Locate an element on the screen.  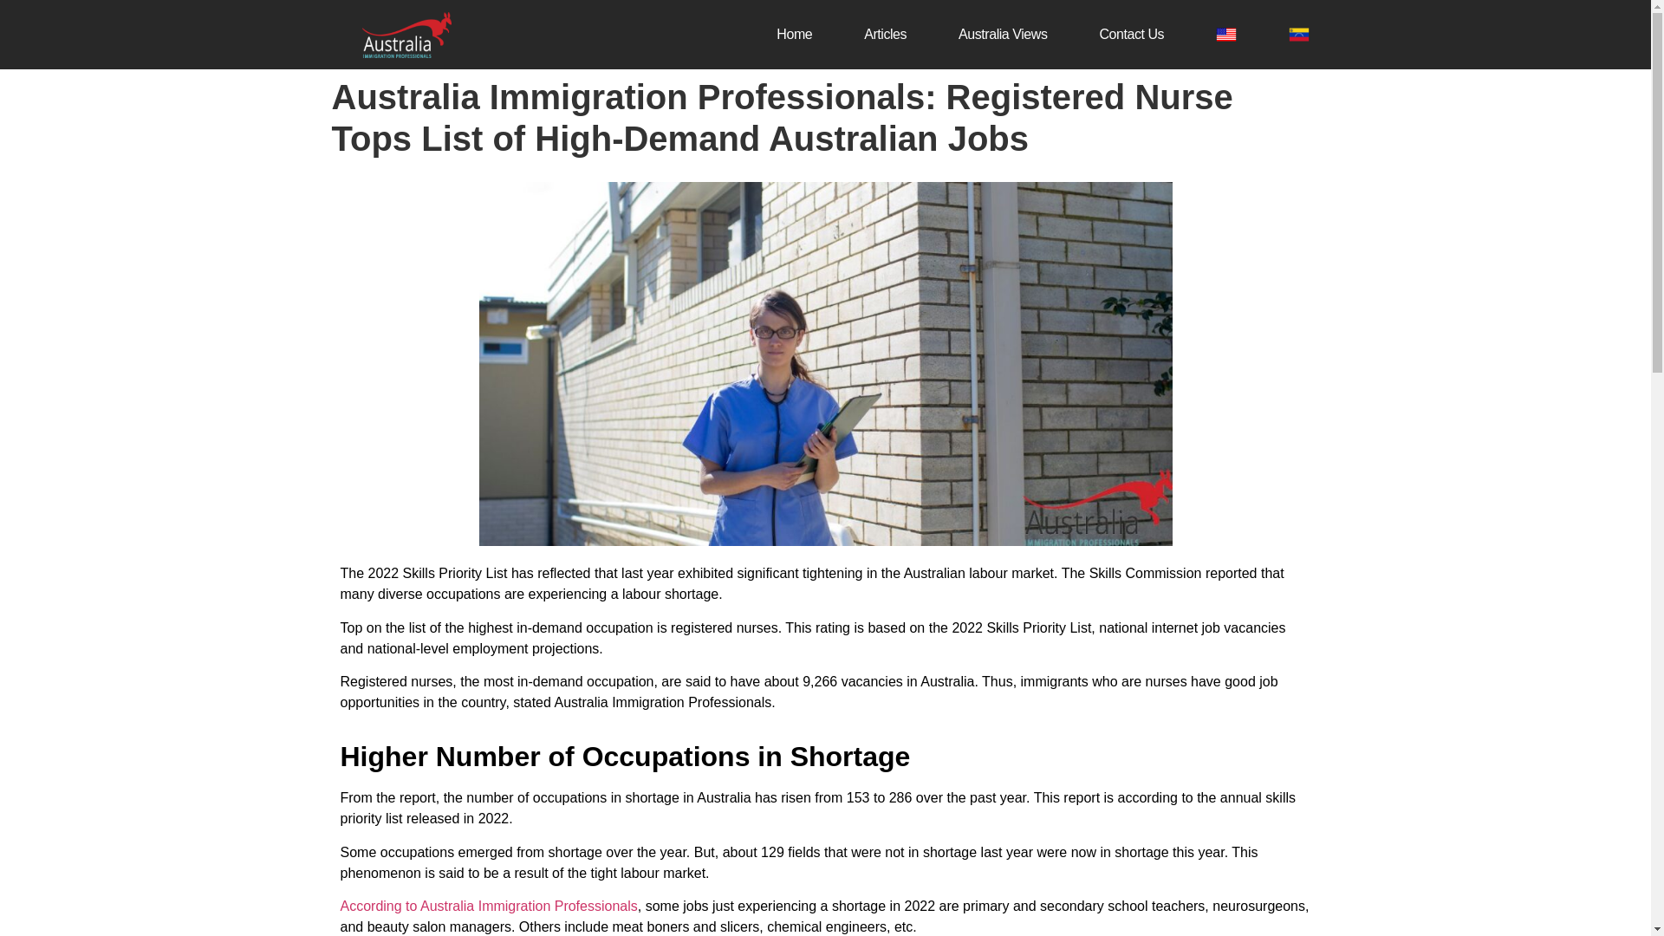
Articles is located at coordinates (885, 35).